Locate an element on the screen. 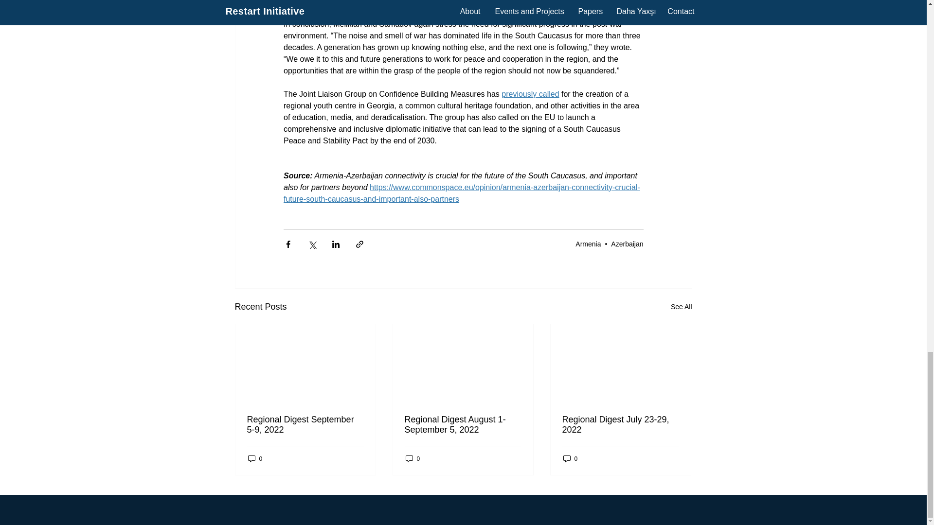 This screenshot has height=525, width=934. Regional Digest July 23-29, 2022 is located at coordinates (620, 425).